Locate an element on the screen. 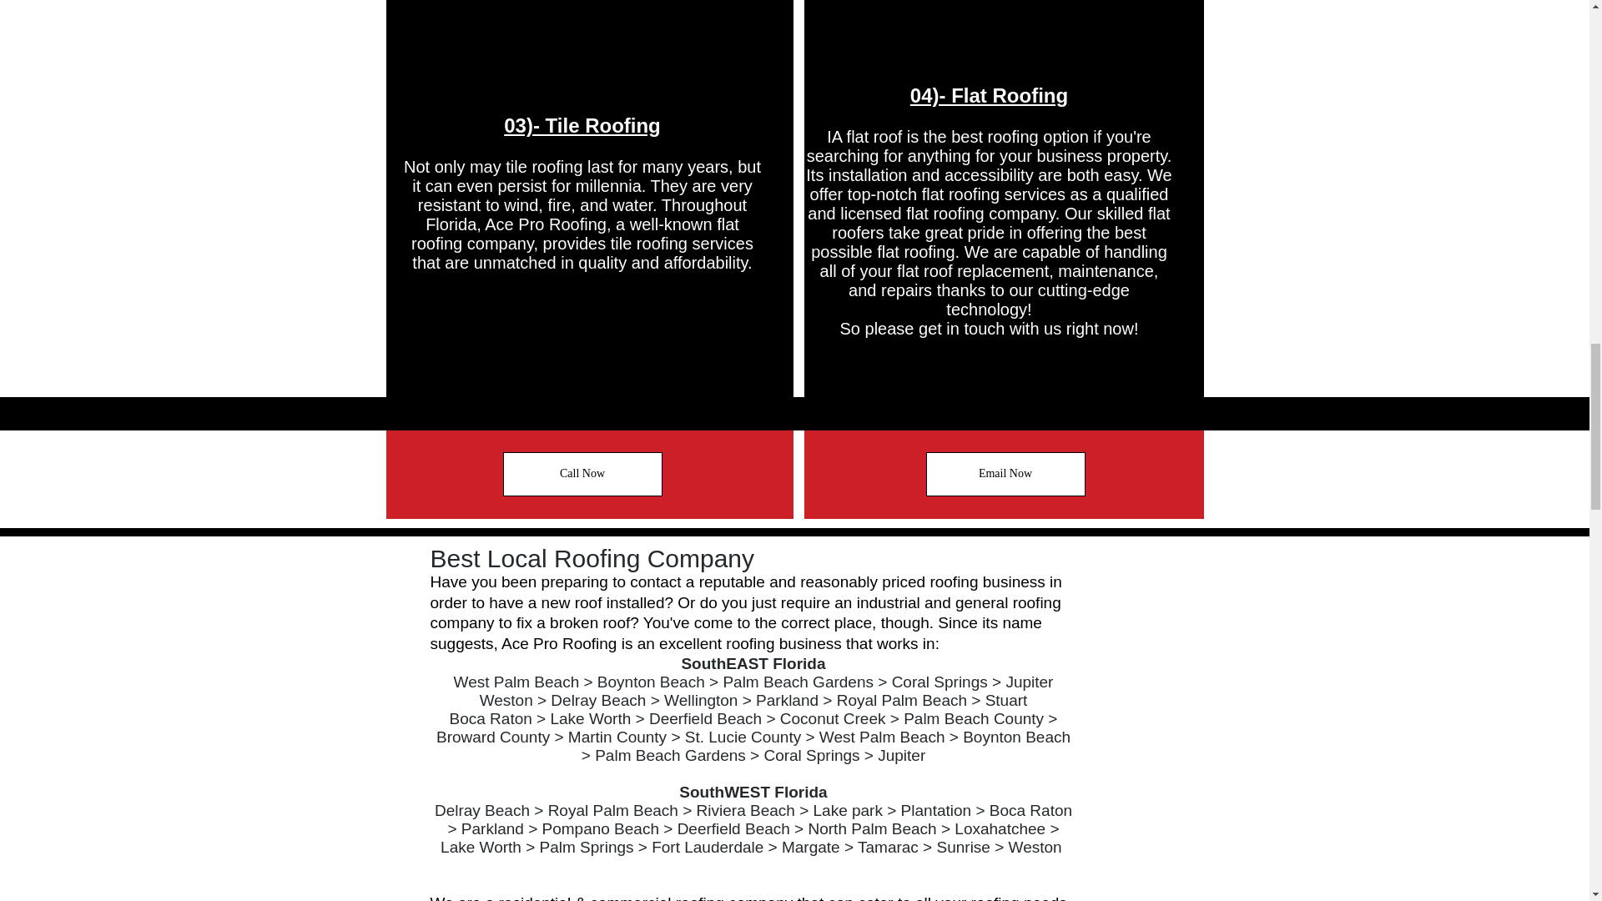 This screenshot has width=1602, height=901. Email Now is located at coordinates (1005, 474).